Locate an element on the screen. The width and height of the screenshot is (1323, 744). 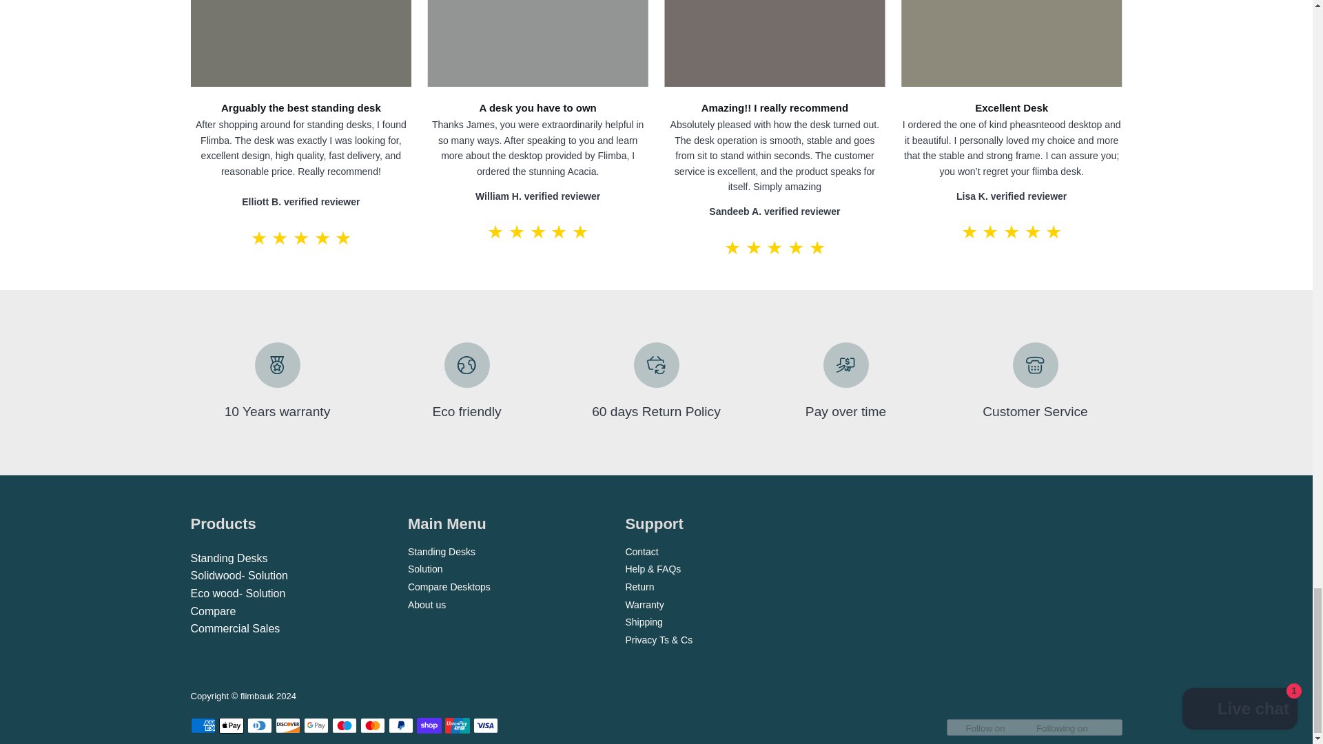
Standing Desk is located at coordinates (229, 558).